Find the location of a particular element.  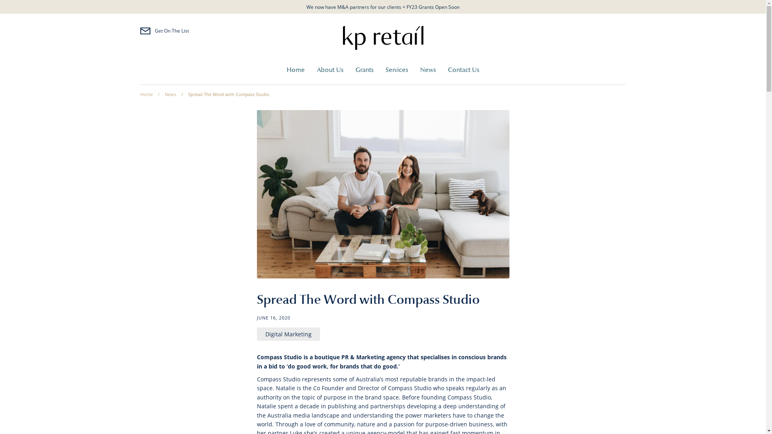

Home is located at coordinates (296, 70).